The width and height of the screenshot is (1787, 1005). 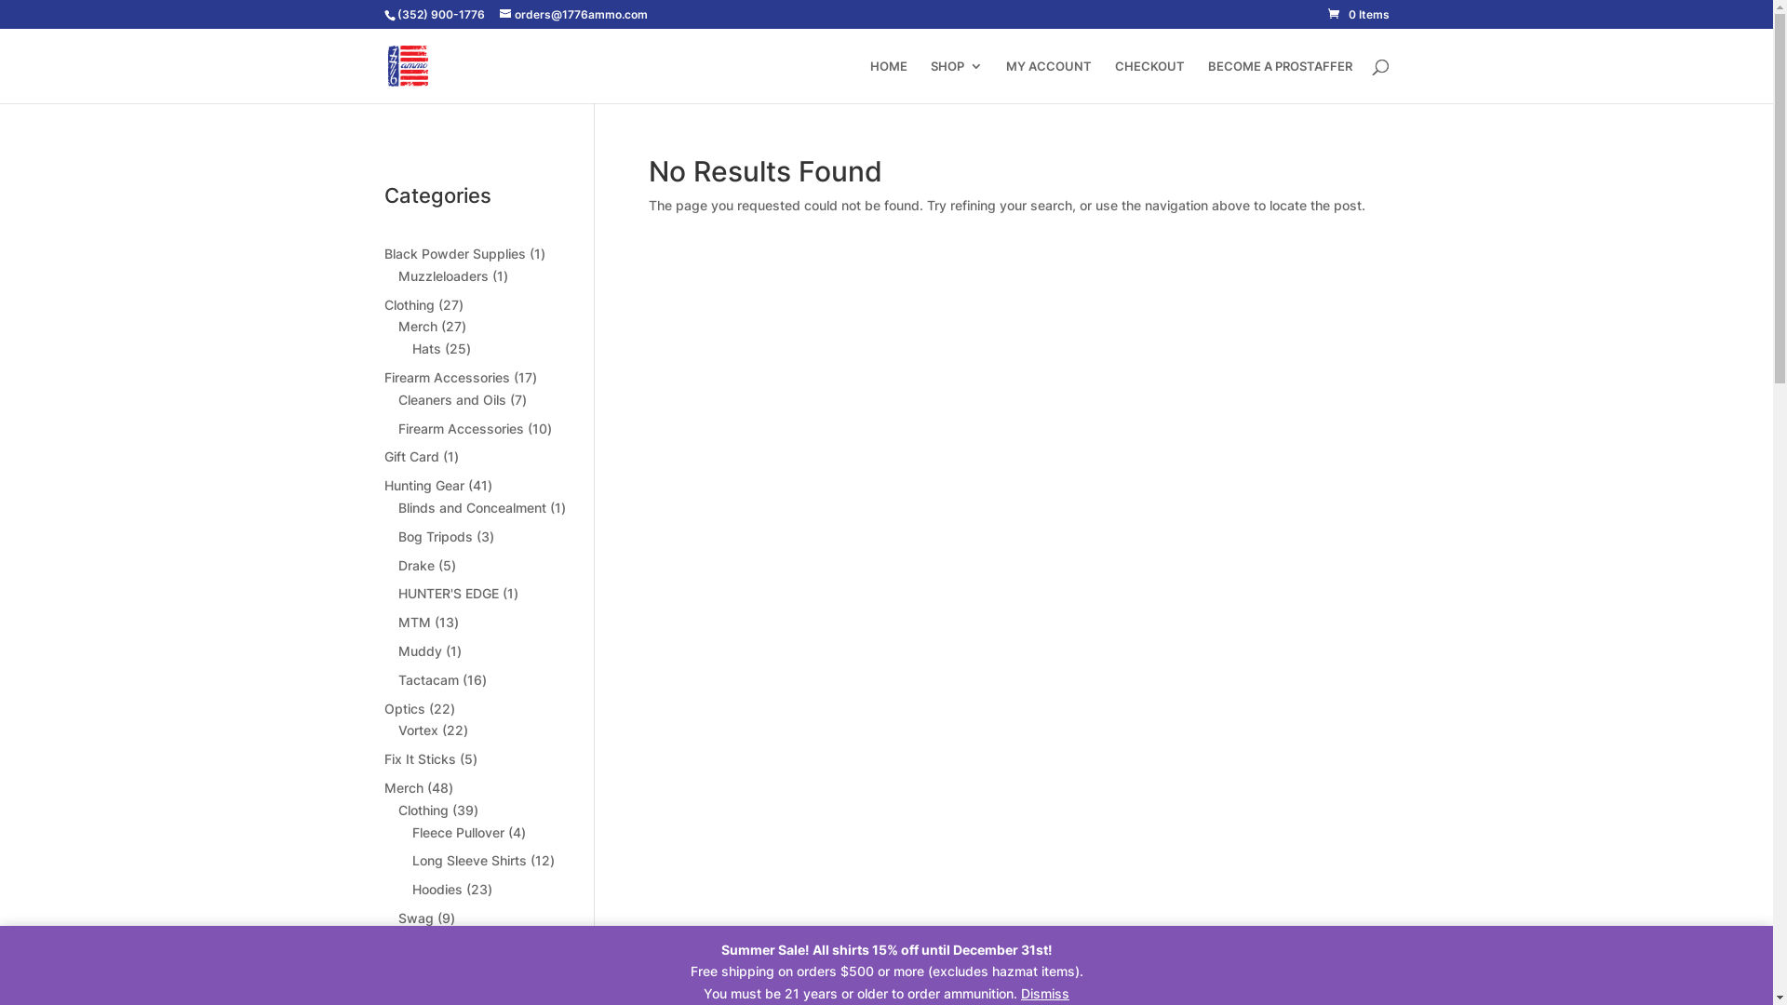 What do you see at coordinates (1358, 15) in the screenshot?
I see `0 Items` at bounding box center [1358, 15].